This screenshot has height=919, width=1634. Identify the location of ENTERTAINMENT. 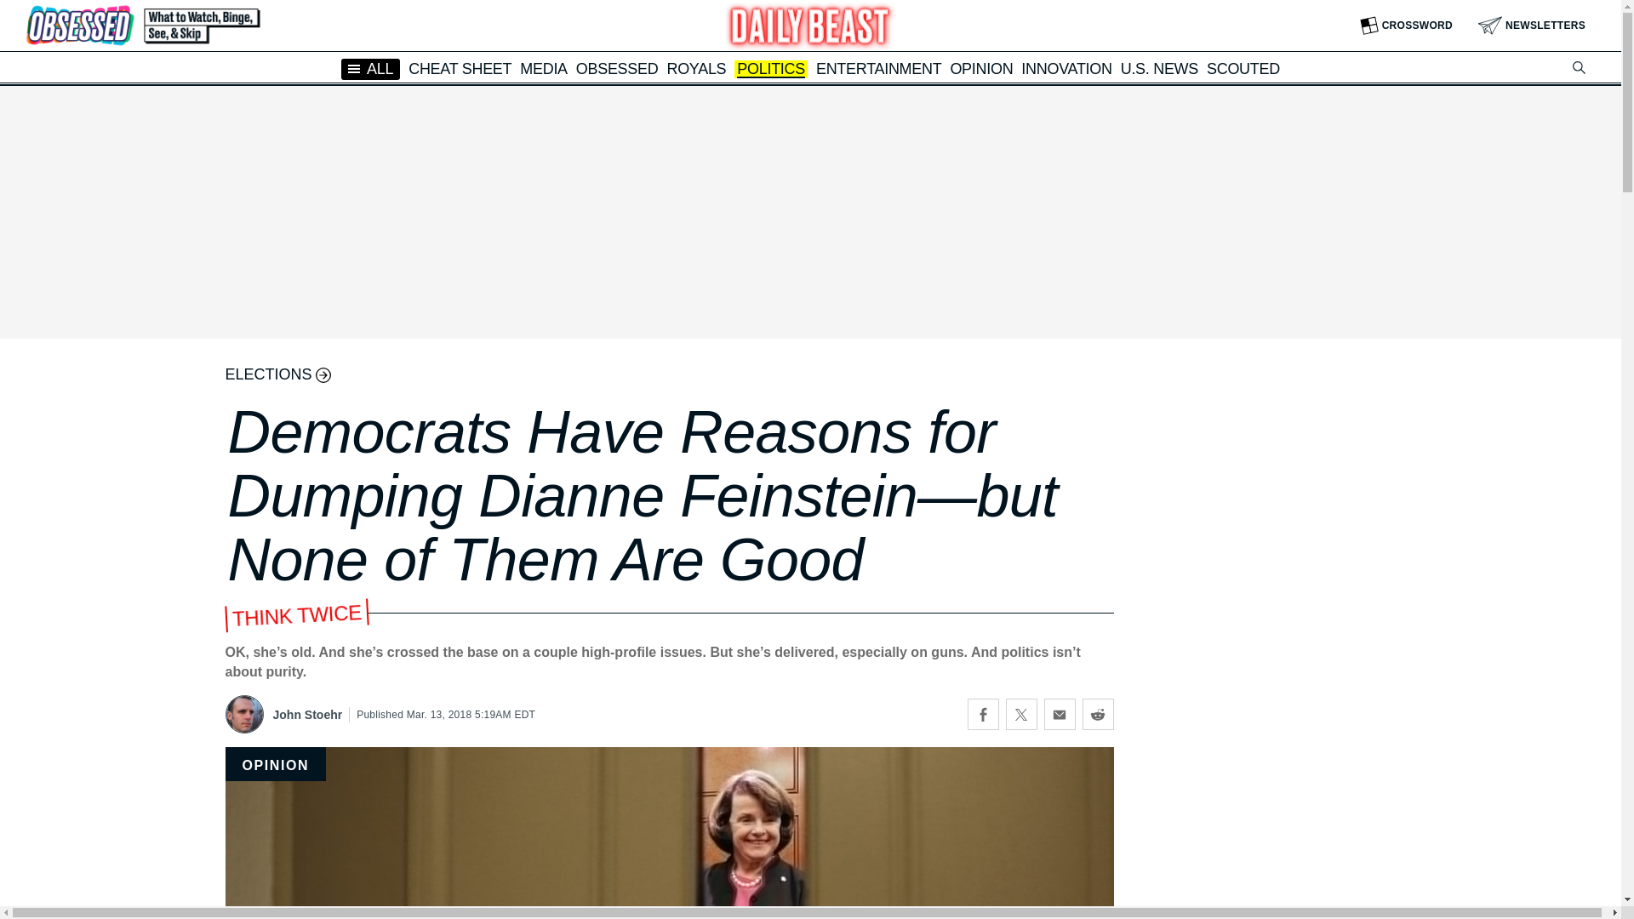
(878, 68).